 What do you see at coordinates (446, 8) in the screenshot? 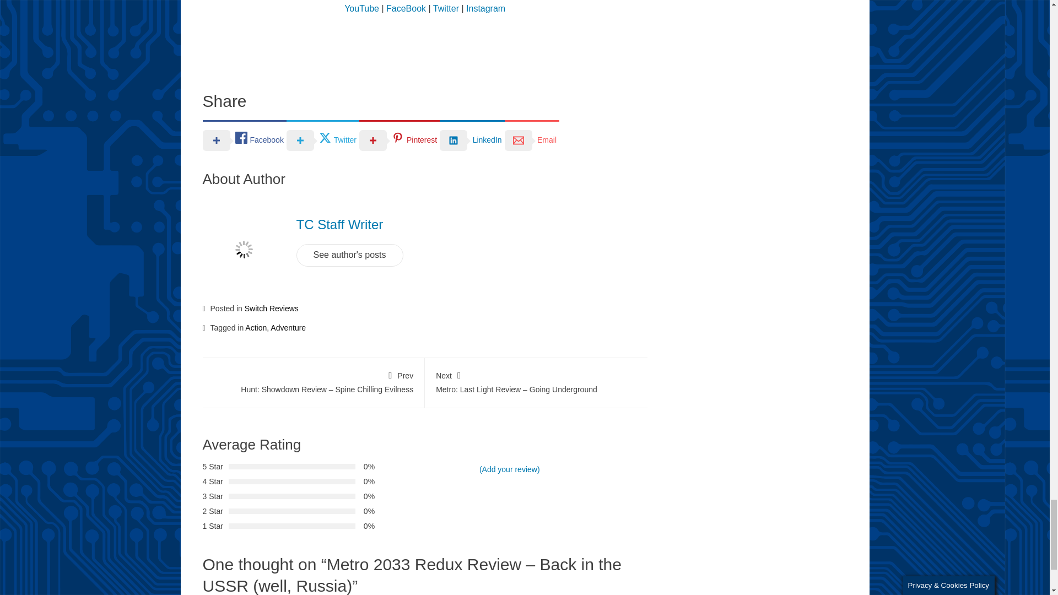
I see `Twitter` at bounding box center [446, 8].